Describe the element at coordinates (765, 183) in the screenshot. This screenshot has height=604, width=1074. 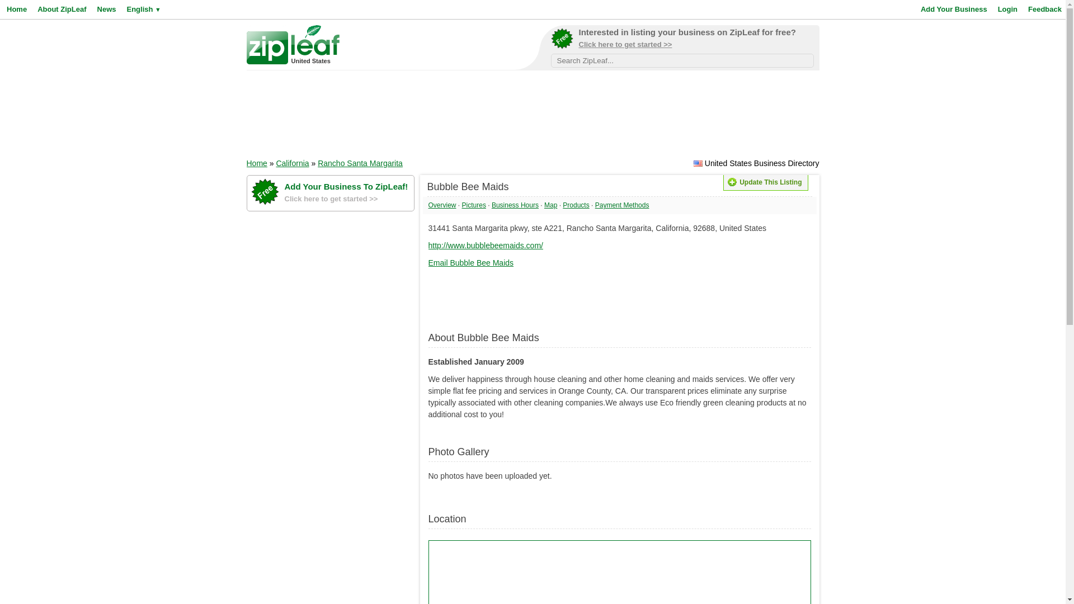
I see `Update This Listing` at that location.